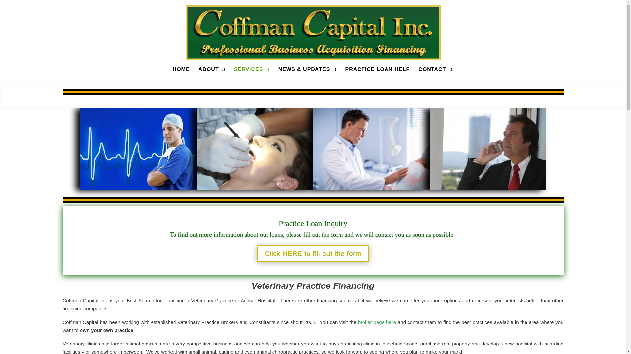 The image size is (631, 354). Describe the element at coordinates (435, 75) in the screenshot. I see `CONTACT` at that location.